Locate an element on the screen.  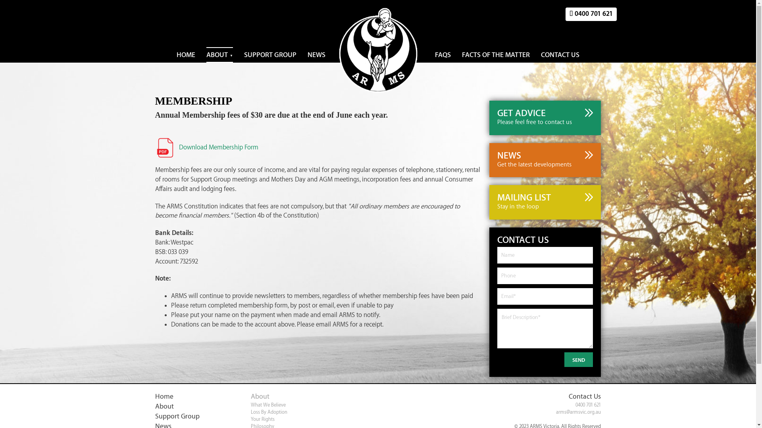
Loss By Adoption is located at coordinates (269, 412).